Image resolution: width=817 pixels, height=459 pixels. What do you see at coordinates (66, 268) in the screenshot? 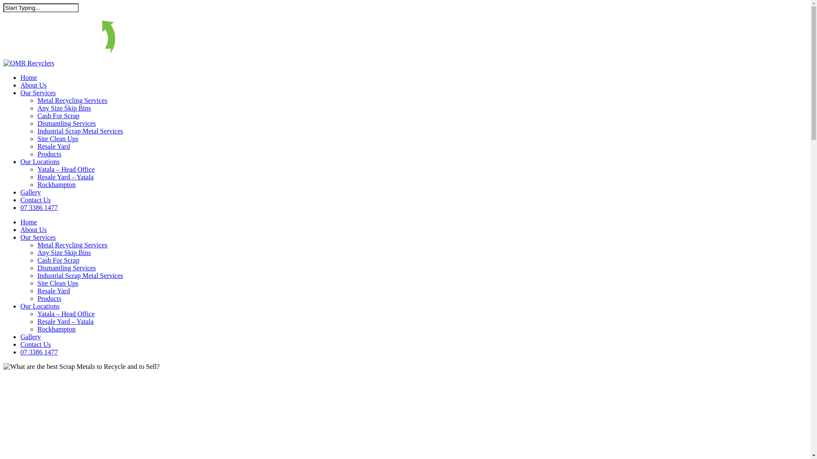
I see `Dismantling Services` at bounding box center [66, 268].